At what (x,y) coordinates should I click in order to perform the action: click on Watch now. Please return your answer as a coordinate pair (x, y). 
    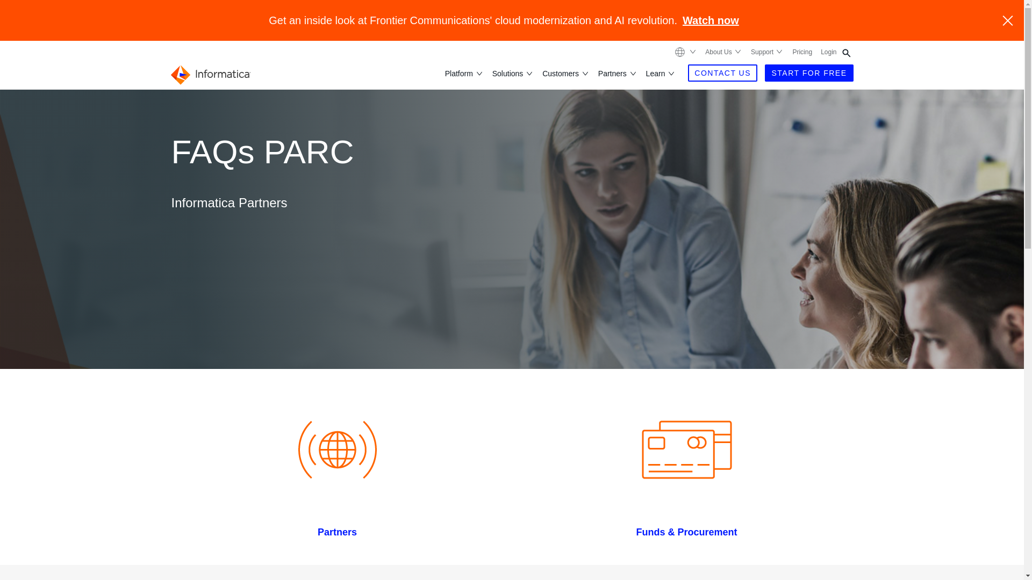
    Looking at the image, I should click on (711, 20).